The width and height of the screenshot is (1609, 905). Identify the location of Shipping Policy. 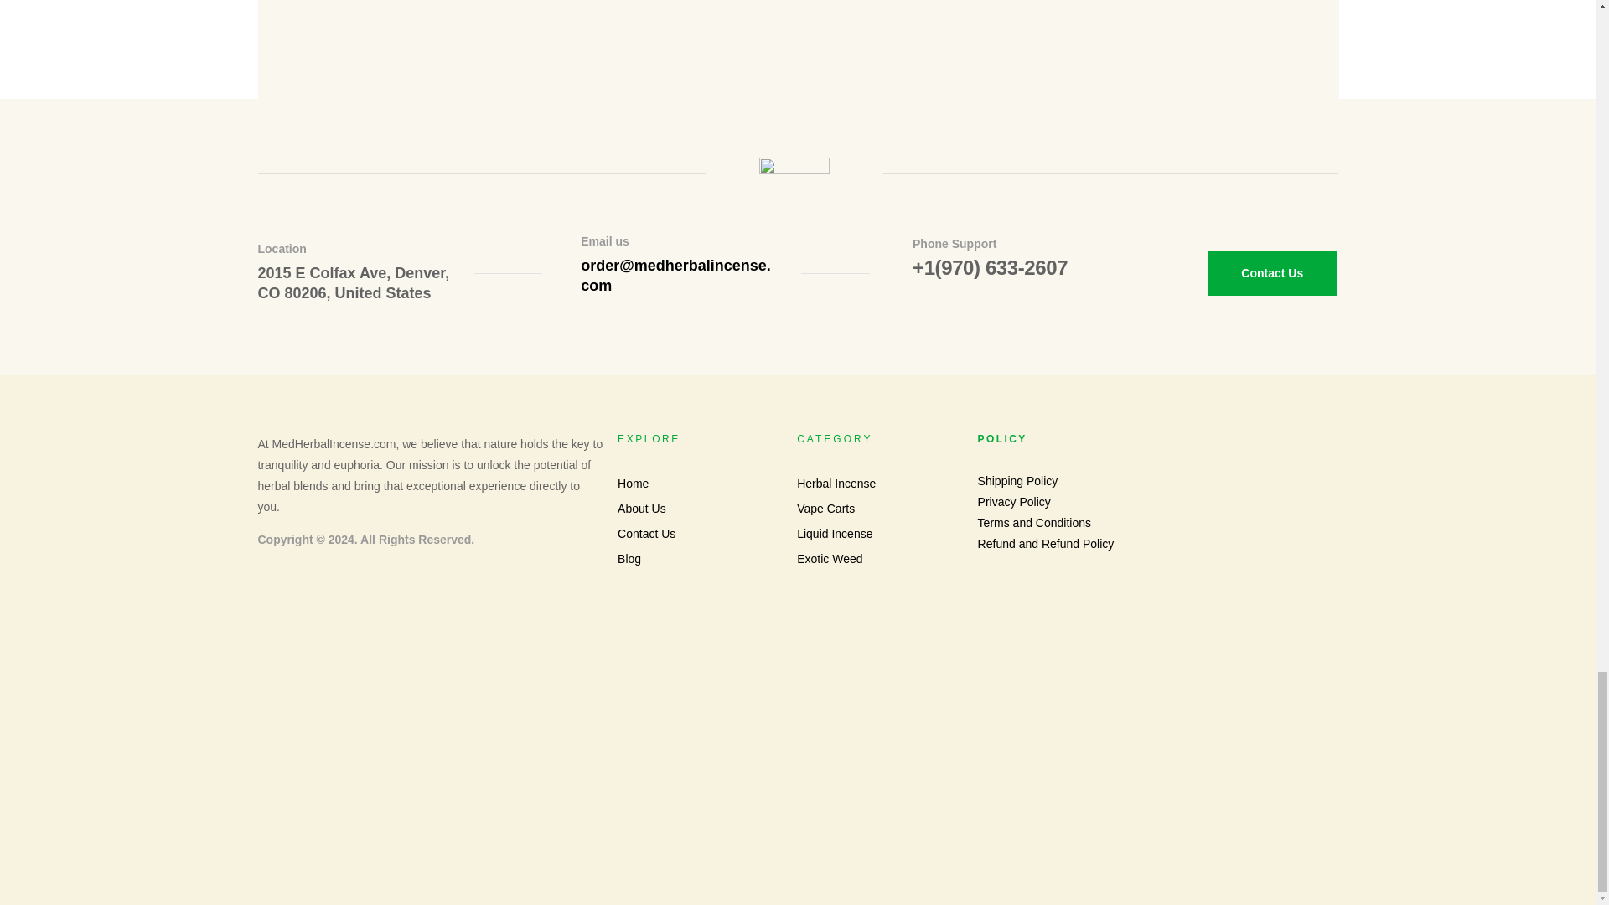
(1158, 481).